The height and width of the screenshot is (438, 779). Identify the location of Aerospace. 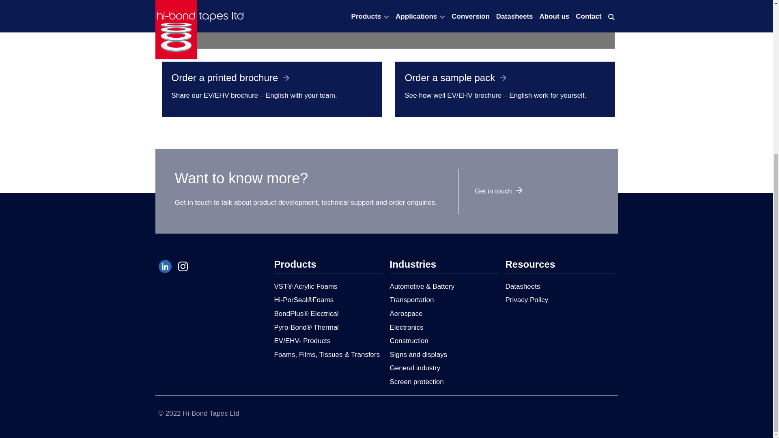
(406, 313).